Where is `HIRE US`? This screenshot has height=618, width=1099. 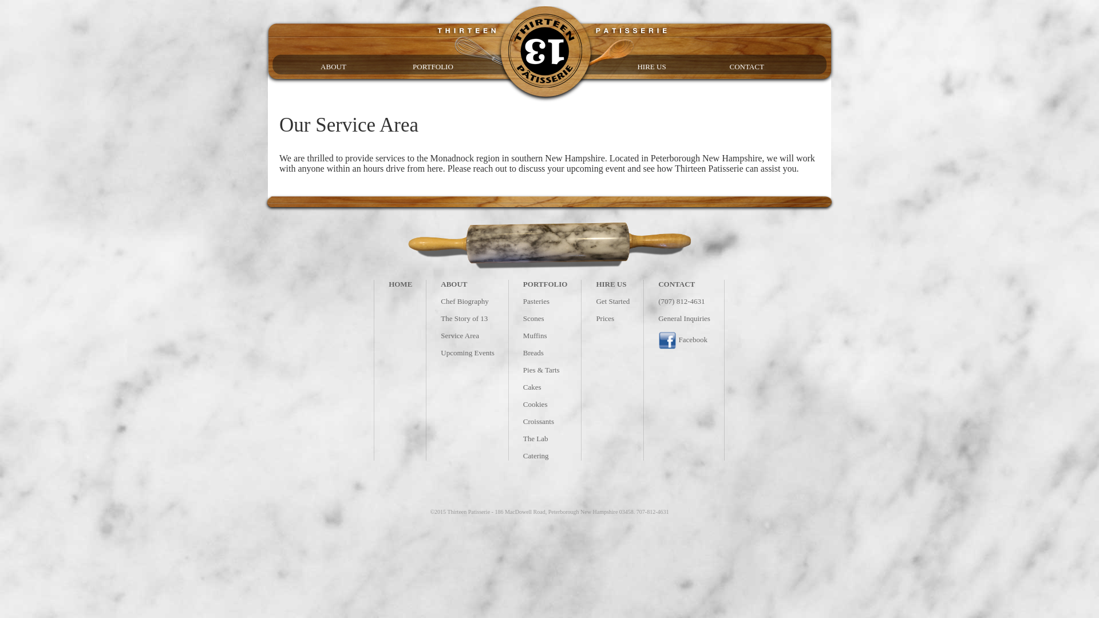
HIRE US is located at coordinates (680, 67).